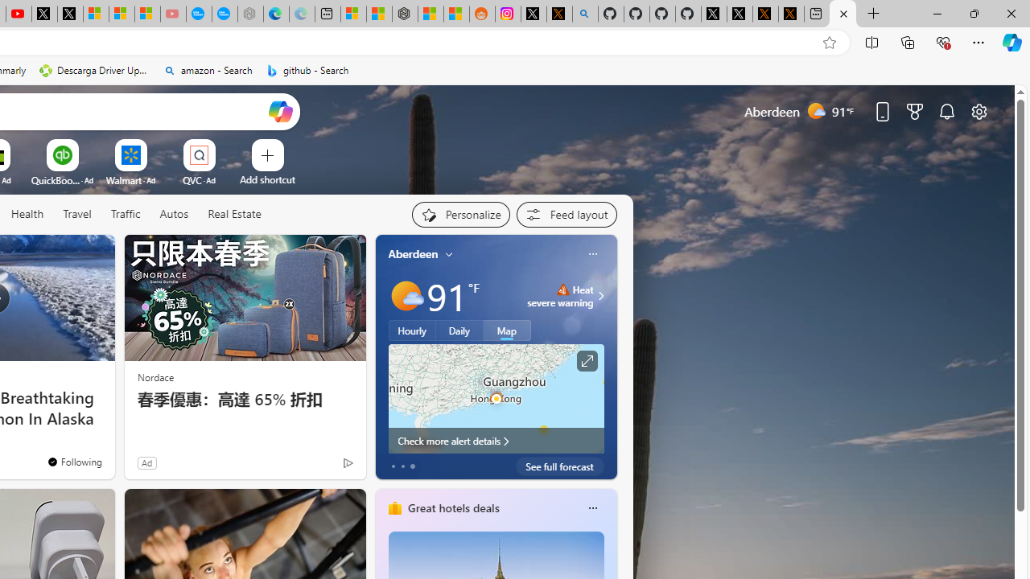 The width and height of the screenshot is (1030, 579). I want to click on Health, so click(27, 214).